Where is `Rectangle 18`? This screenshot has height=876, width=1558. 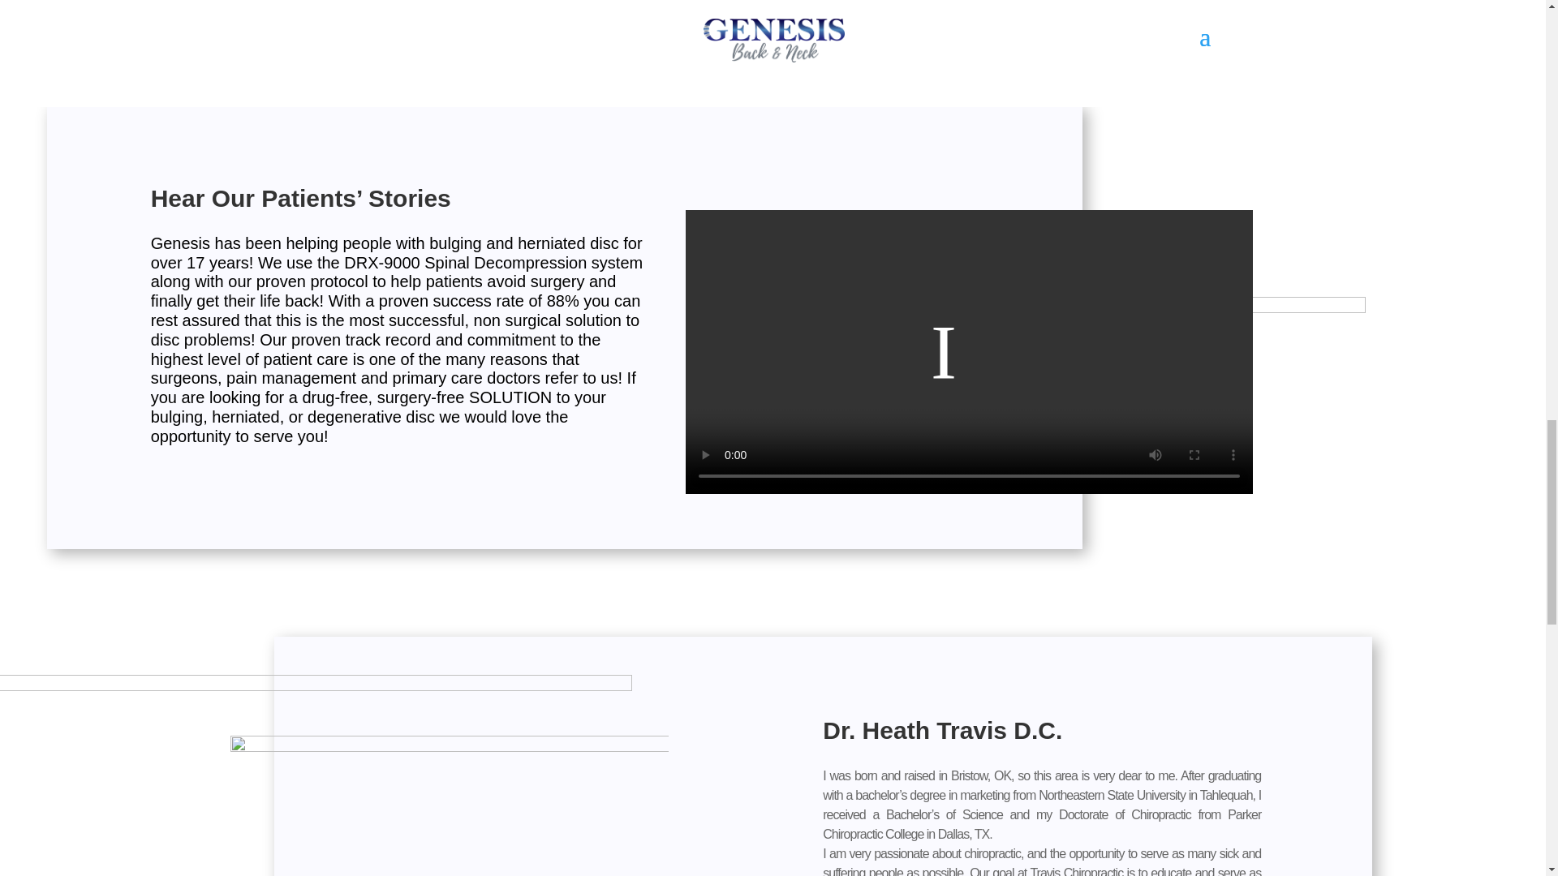
Rectangle 18 is located at coordinates (316, 775).